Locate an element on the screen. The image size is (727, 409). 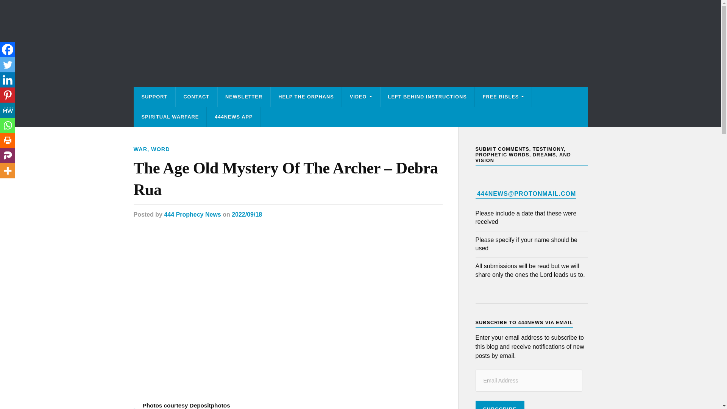
Twitter is located at coordinates (8, 65).